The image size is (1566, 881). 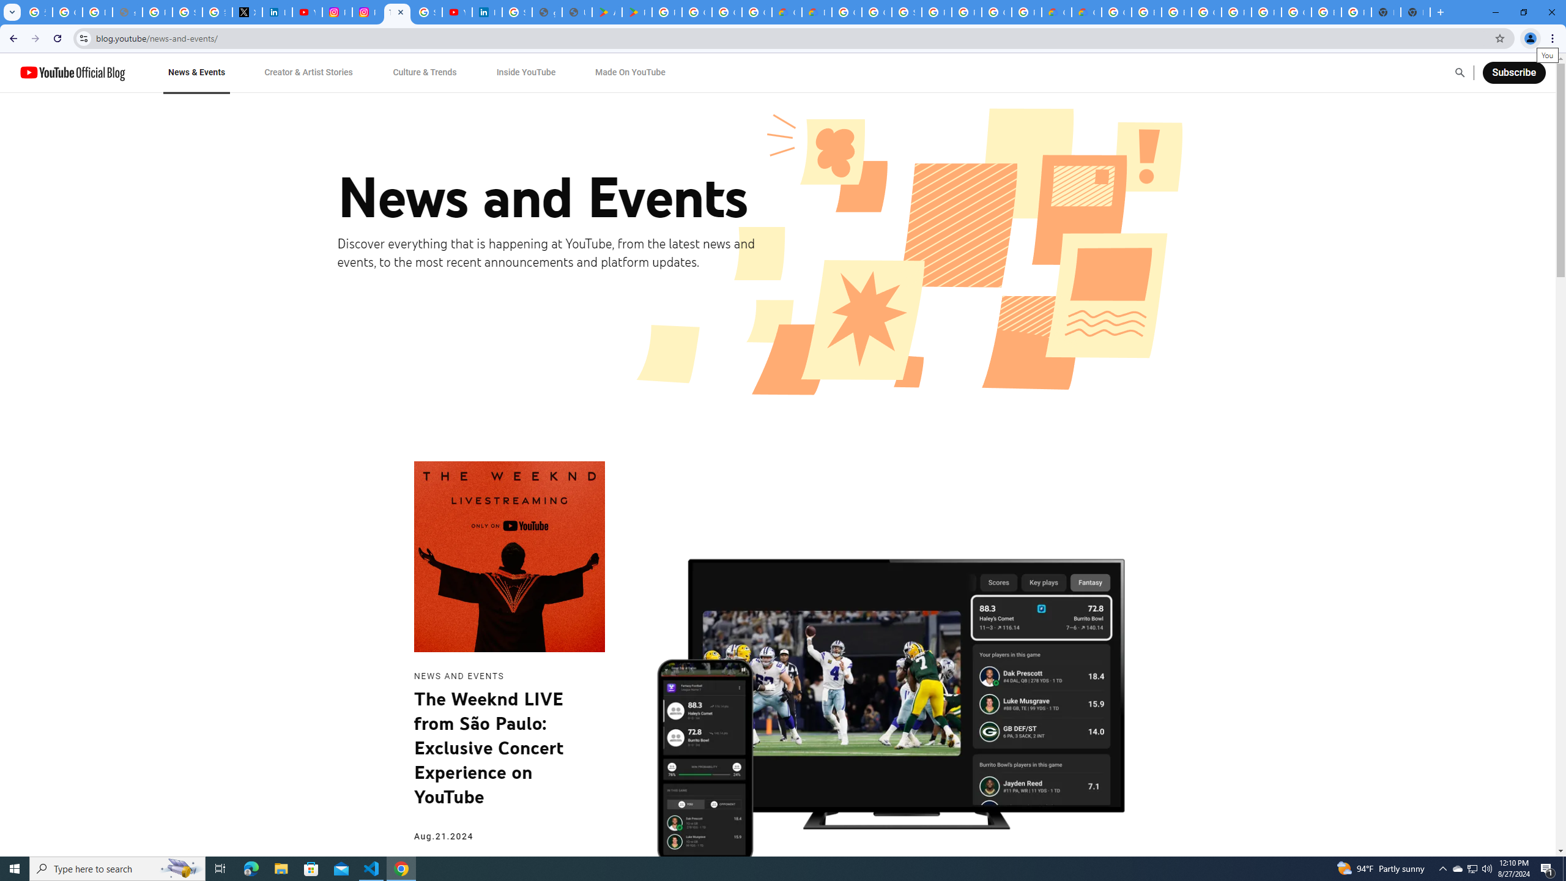 What do you see at coordinates (196, 72) in the screenshot?
I see `News & Events` at bounding box center [196, 72].